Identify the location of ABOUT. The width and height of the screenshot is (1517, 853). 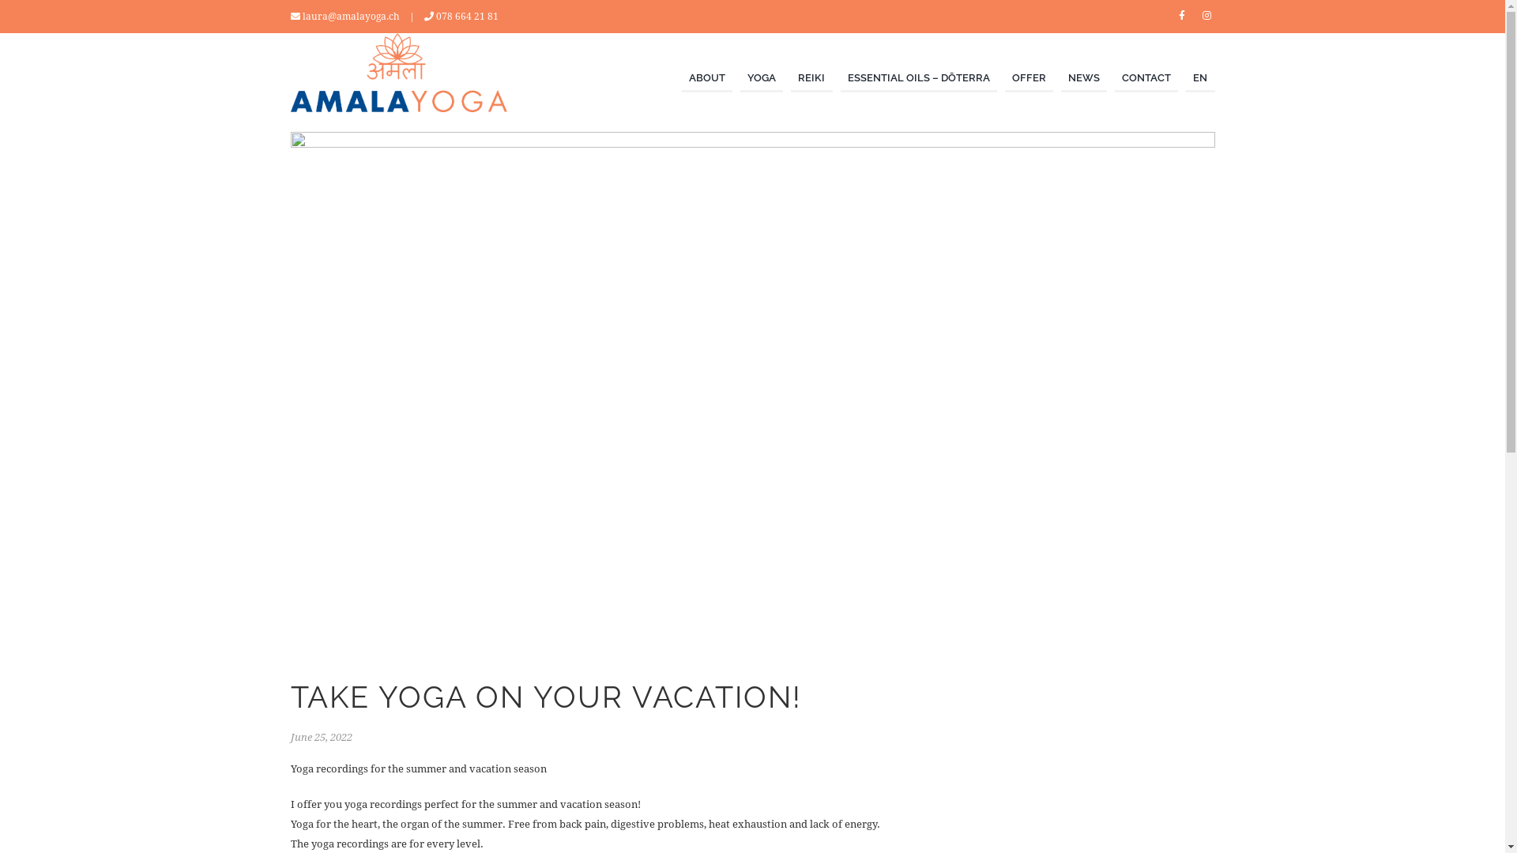
(707, 79).